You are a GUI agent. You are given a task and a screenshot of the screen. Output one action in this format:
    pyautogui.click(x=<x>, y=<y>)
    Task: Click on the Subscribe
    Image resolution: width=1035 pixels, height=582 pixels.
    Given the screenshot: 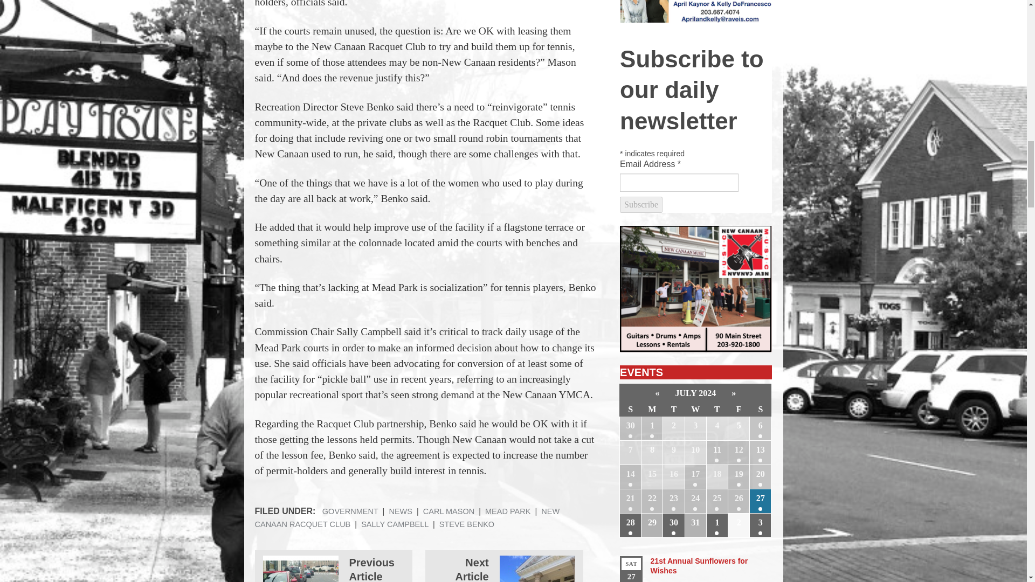 What is the action you would take?
    pyautogui.click(x=641, y=205)
    